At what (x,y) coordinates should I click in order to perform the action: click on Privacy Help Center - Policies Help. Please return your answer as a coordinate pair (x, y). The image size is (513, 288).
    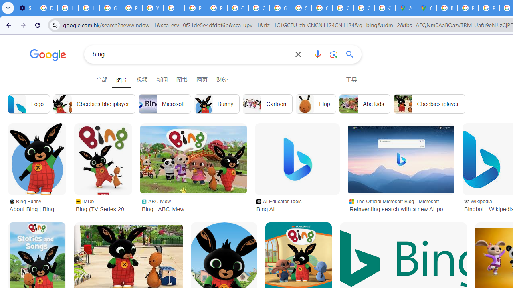
    Looking at the image, I should click on (489, 8).